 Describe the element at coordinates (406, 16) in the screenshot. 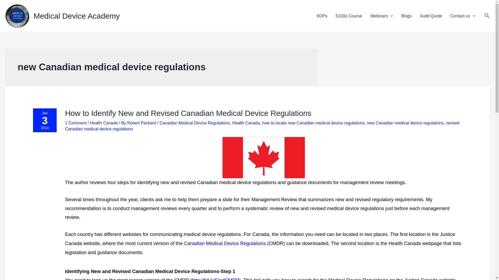

I see `Audit Quote` at that location.